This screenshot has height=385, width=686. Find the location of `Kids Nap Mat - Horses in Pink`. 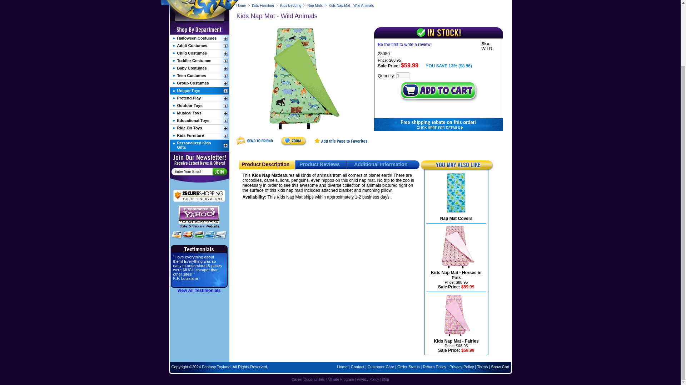

Kids Nap Mat - Horses in Pink is located at coordinates (456, 275).